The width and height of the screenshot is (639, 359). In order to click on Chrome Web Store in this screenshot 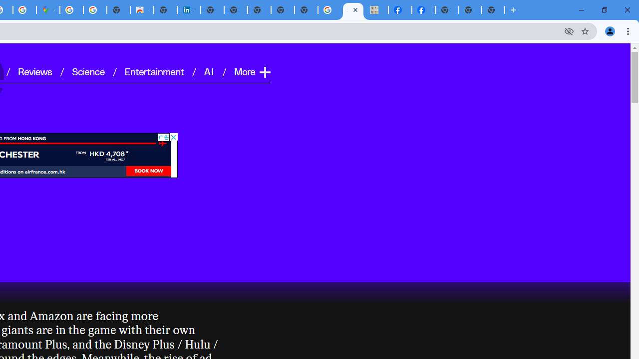, I will do `click(142, 10)`.